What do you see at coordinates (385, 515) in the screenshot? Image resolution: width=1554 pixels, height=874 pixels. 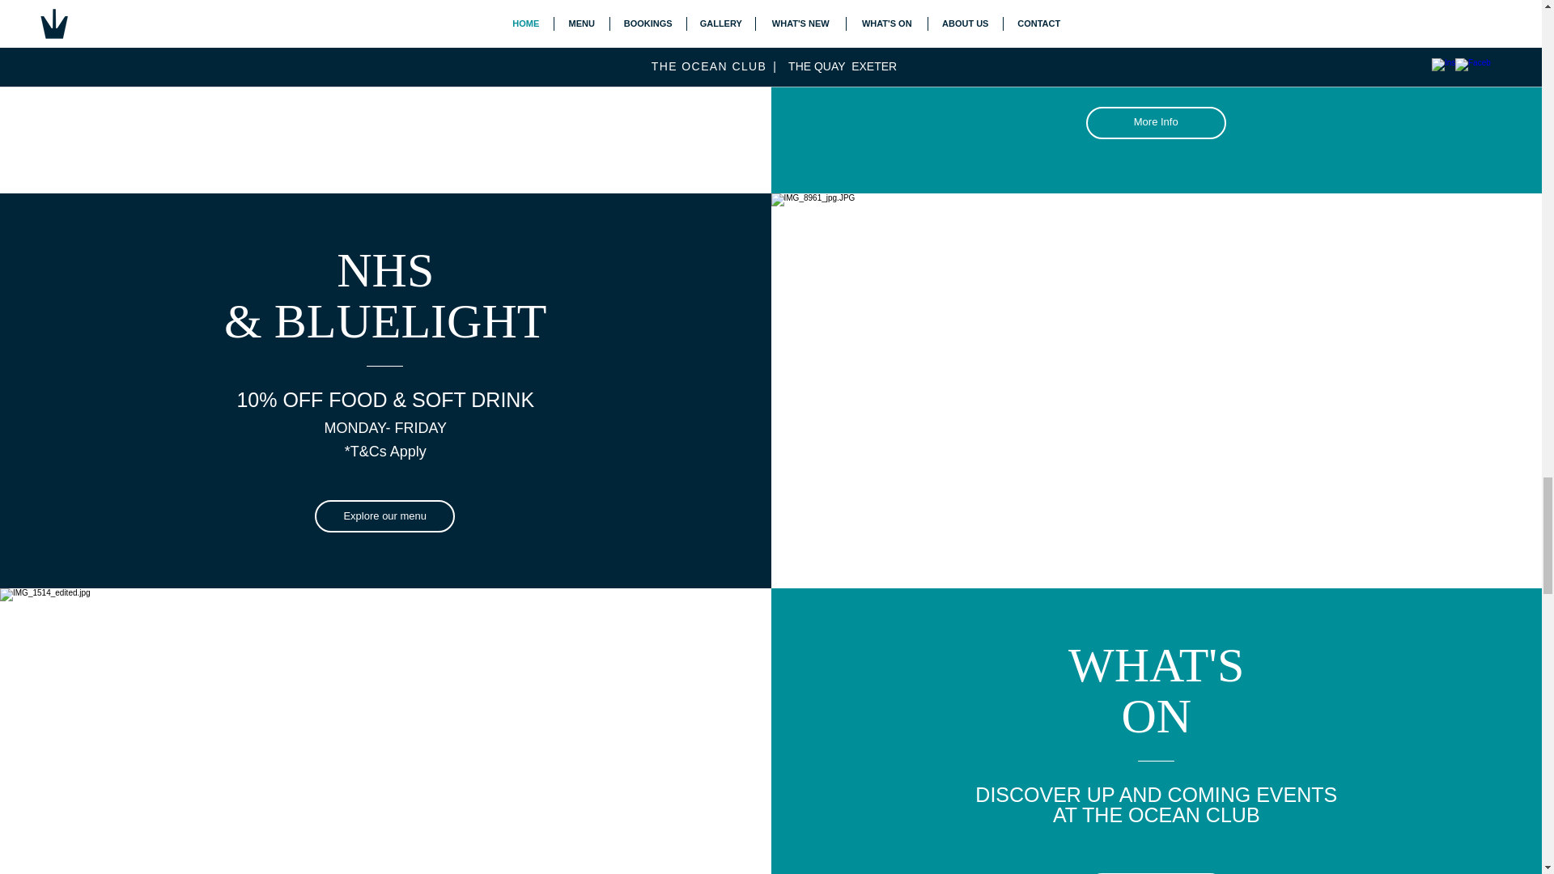 I see `Explore our menu` at bounding box center [385, 515].